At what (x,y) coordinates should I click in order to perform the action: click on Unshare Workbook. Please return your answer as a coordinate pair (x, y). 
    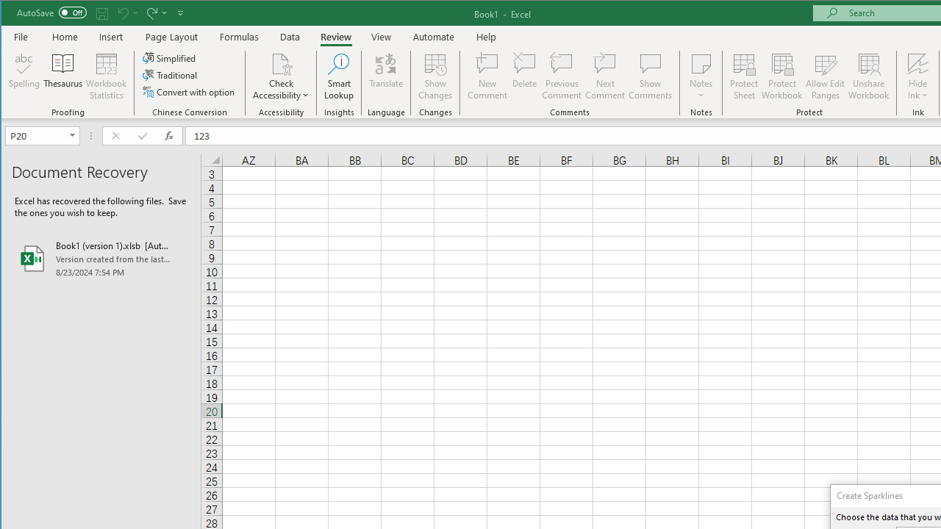
    Looking at the image, I should click on (869, 76).